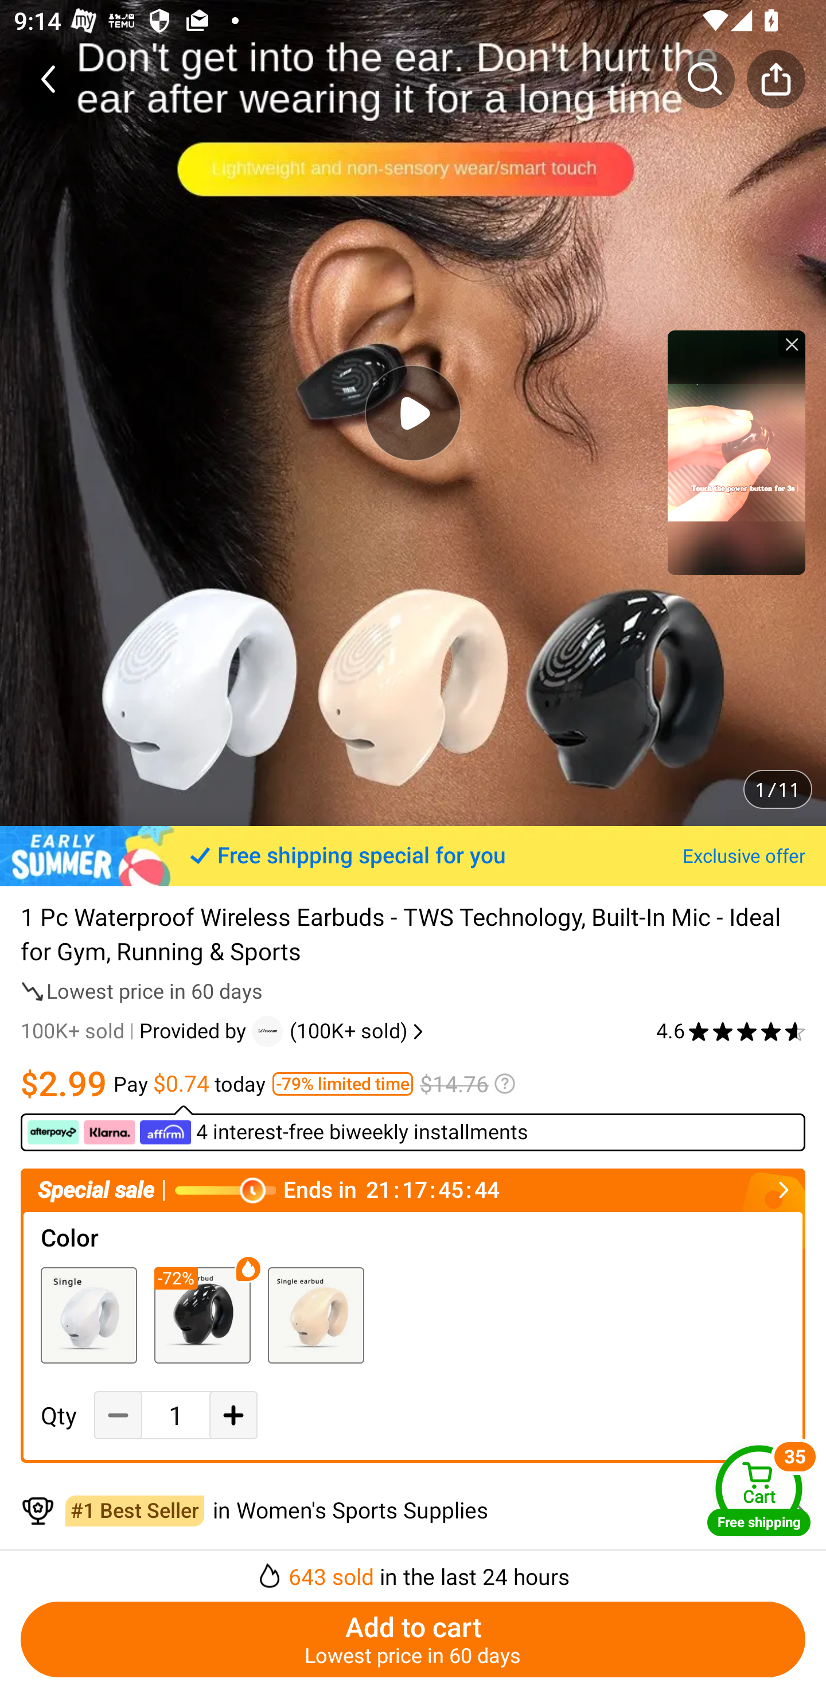  Describe the element at coordinates (202, 1315) in the screenshot. I see `Black -72%` at that location.